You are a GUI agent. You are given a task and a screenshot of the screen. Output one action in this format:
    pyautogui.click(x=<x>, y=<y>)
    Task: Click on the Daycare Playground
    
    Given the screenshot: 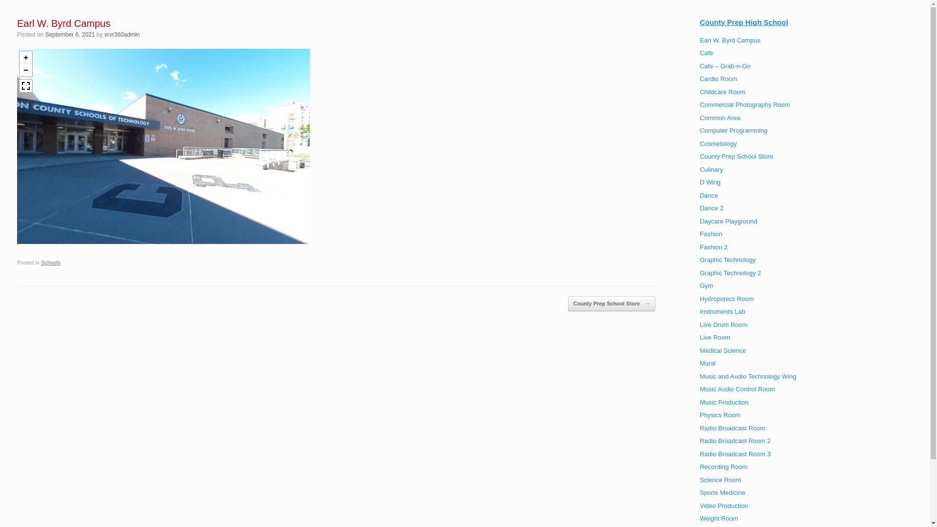 What is the action you would take?
    pyautogui.click(x=729, y=222)
    